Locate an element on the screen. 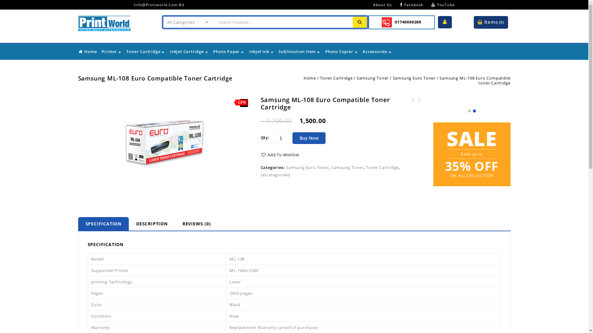  ML-108 is located at coordinates (164, 142).